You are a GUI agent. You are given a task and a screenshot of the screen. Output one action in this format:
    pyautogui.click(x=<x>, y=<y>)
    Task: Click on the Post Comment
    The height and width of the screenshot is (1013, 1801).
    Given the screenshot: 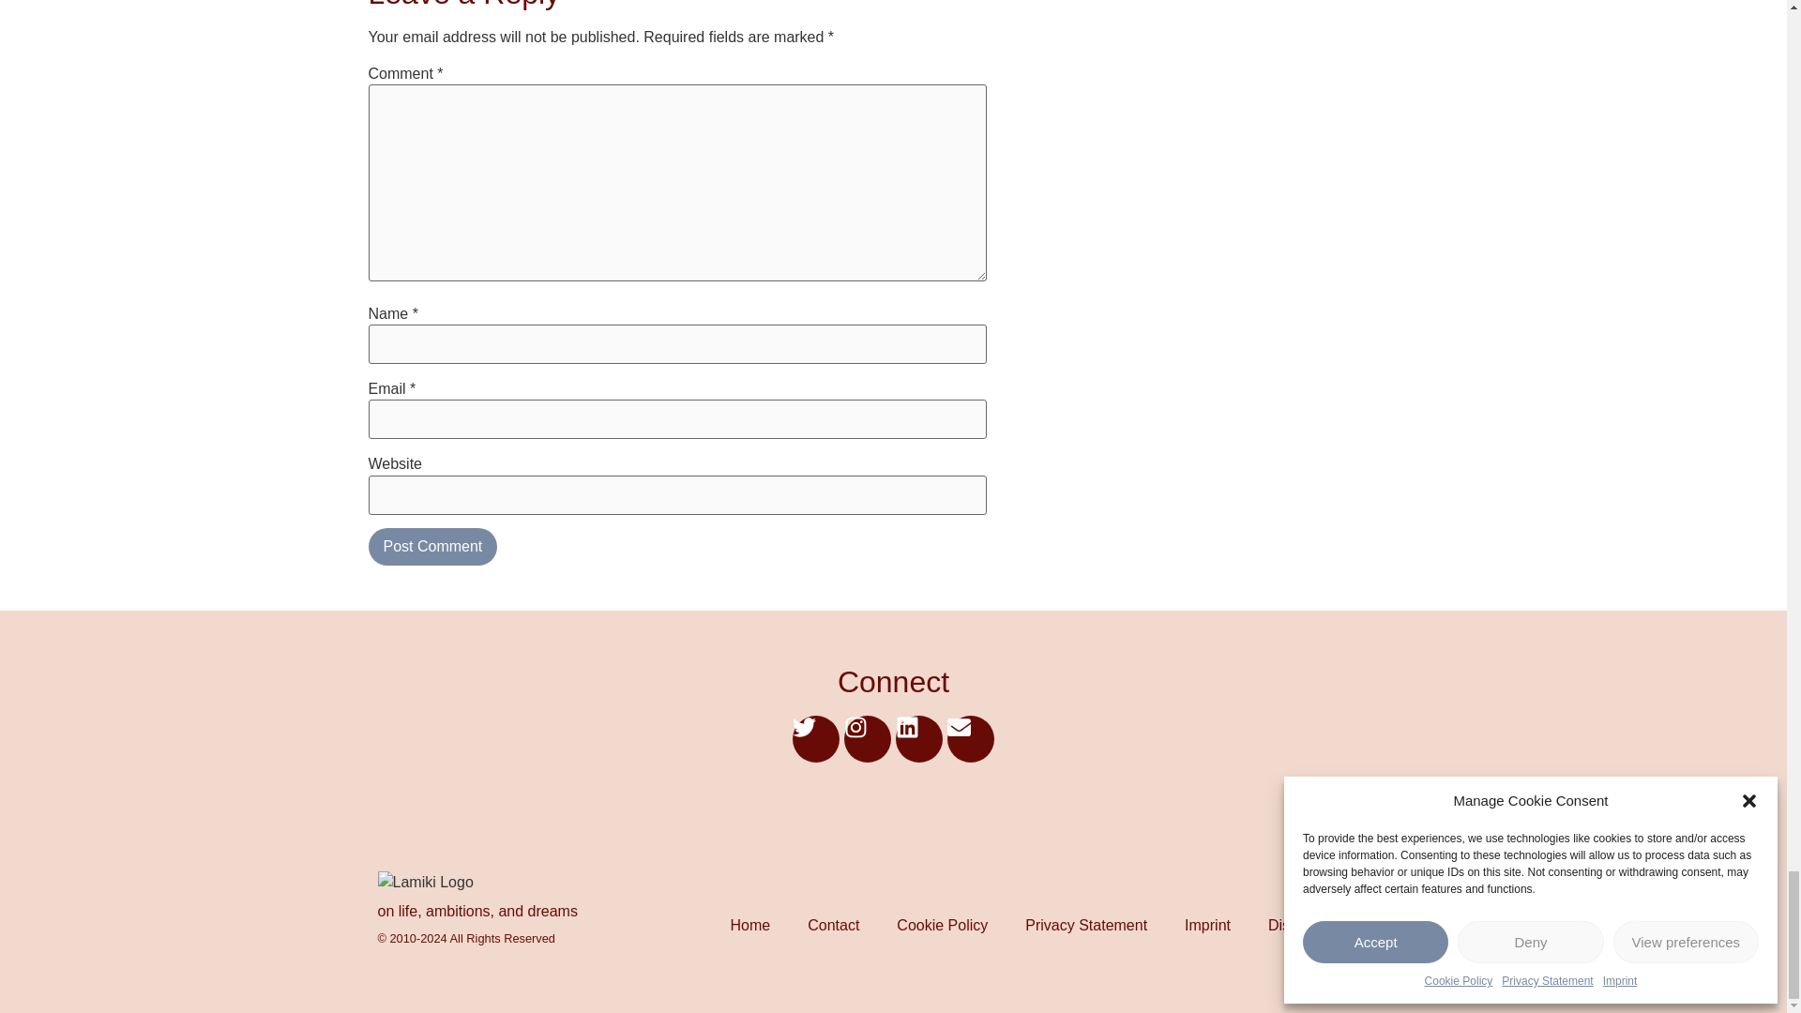 What is the action you would take?
    pyautogui.click(x=431, y=546)
    